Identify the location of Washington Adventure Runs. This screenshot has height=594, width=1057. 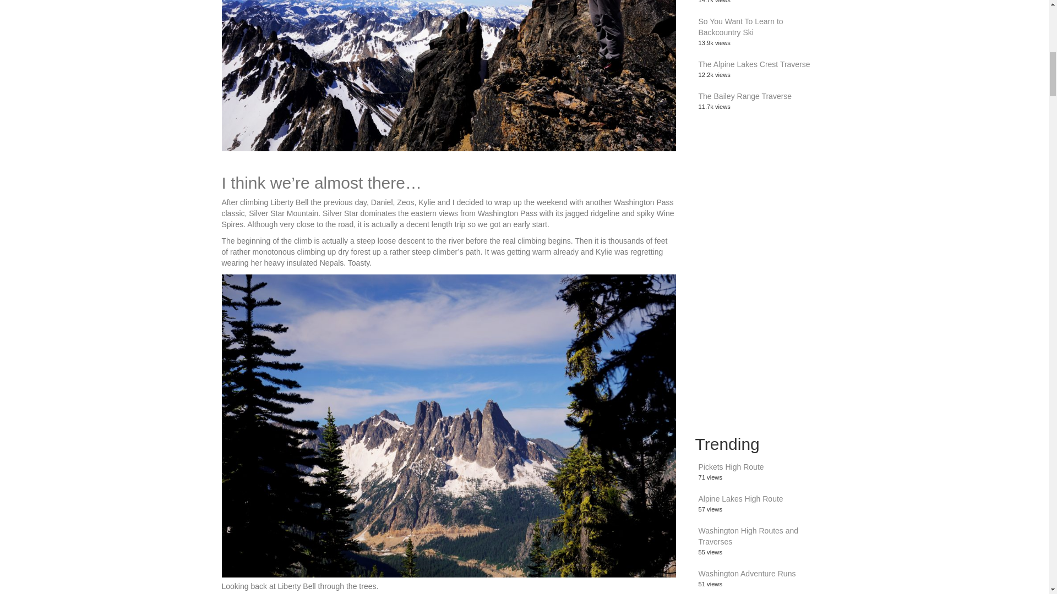
(747, 573).